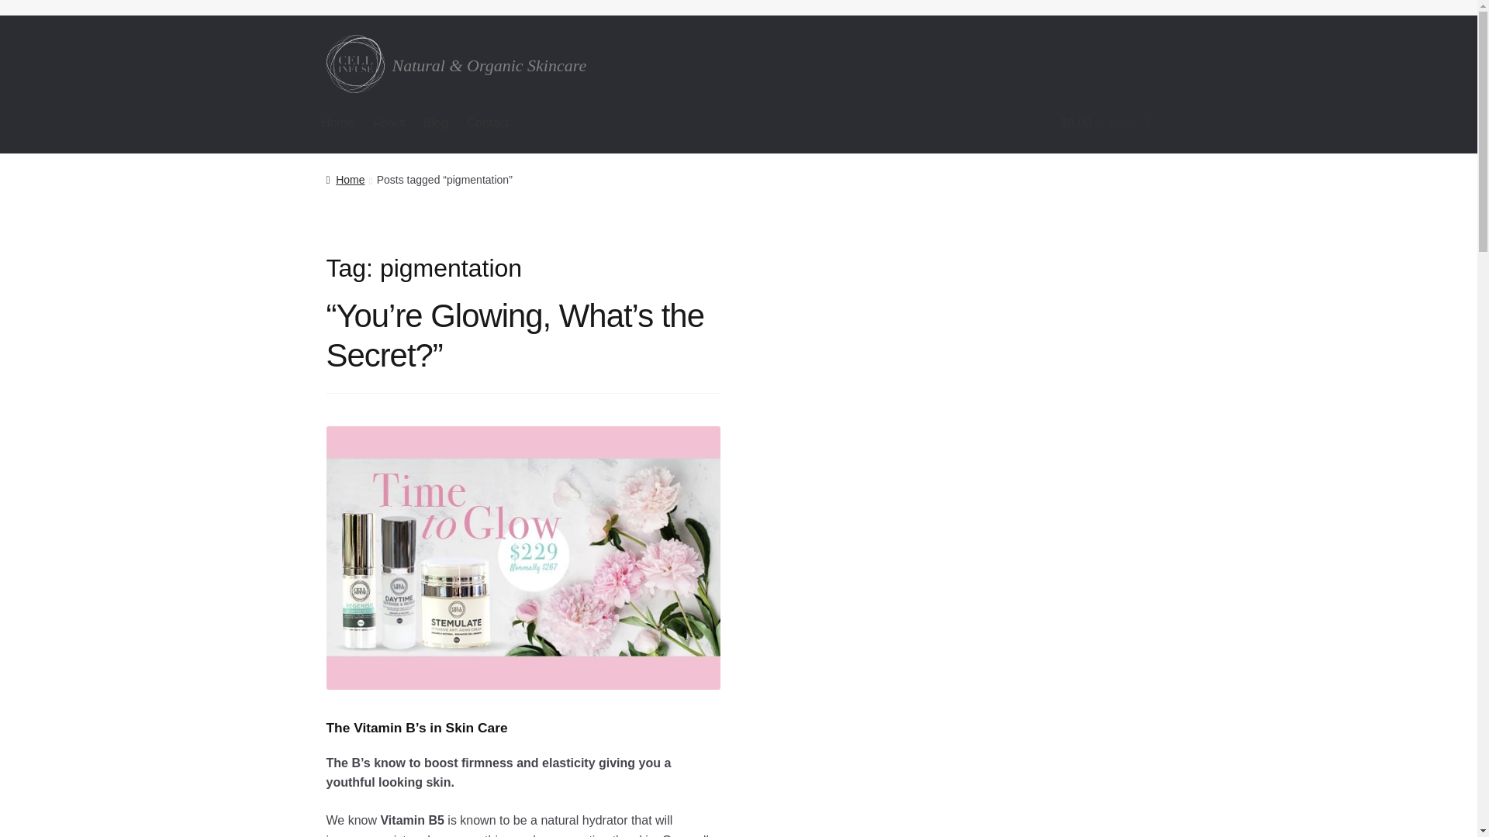 The image size is (1489, 837). I want to click on Home, so click(345, 179).